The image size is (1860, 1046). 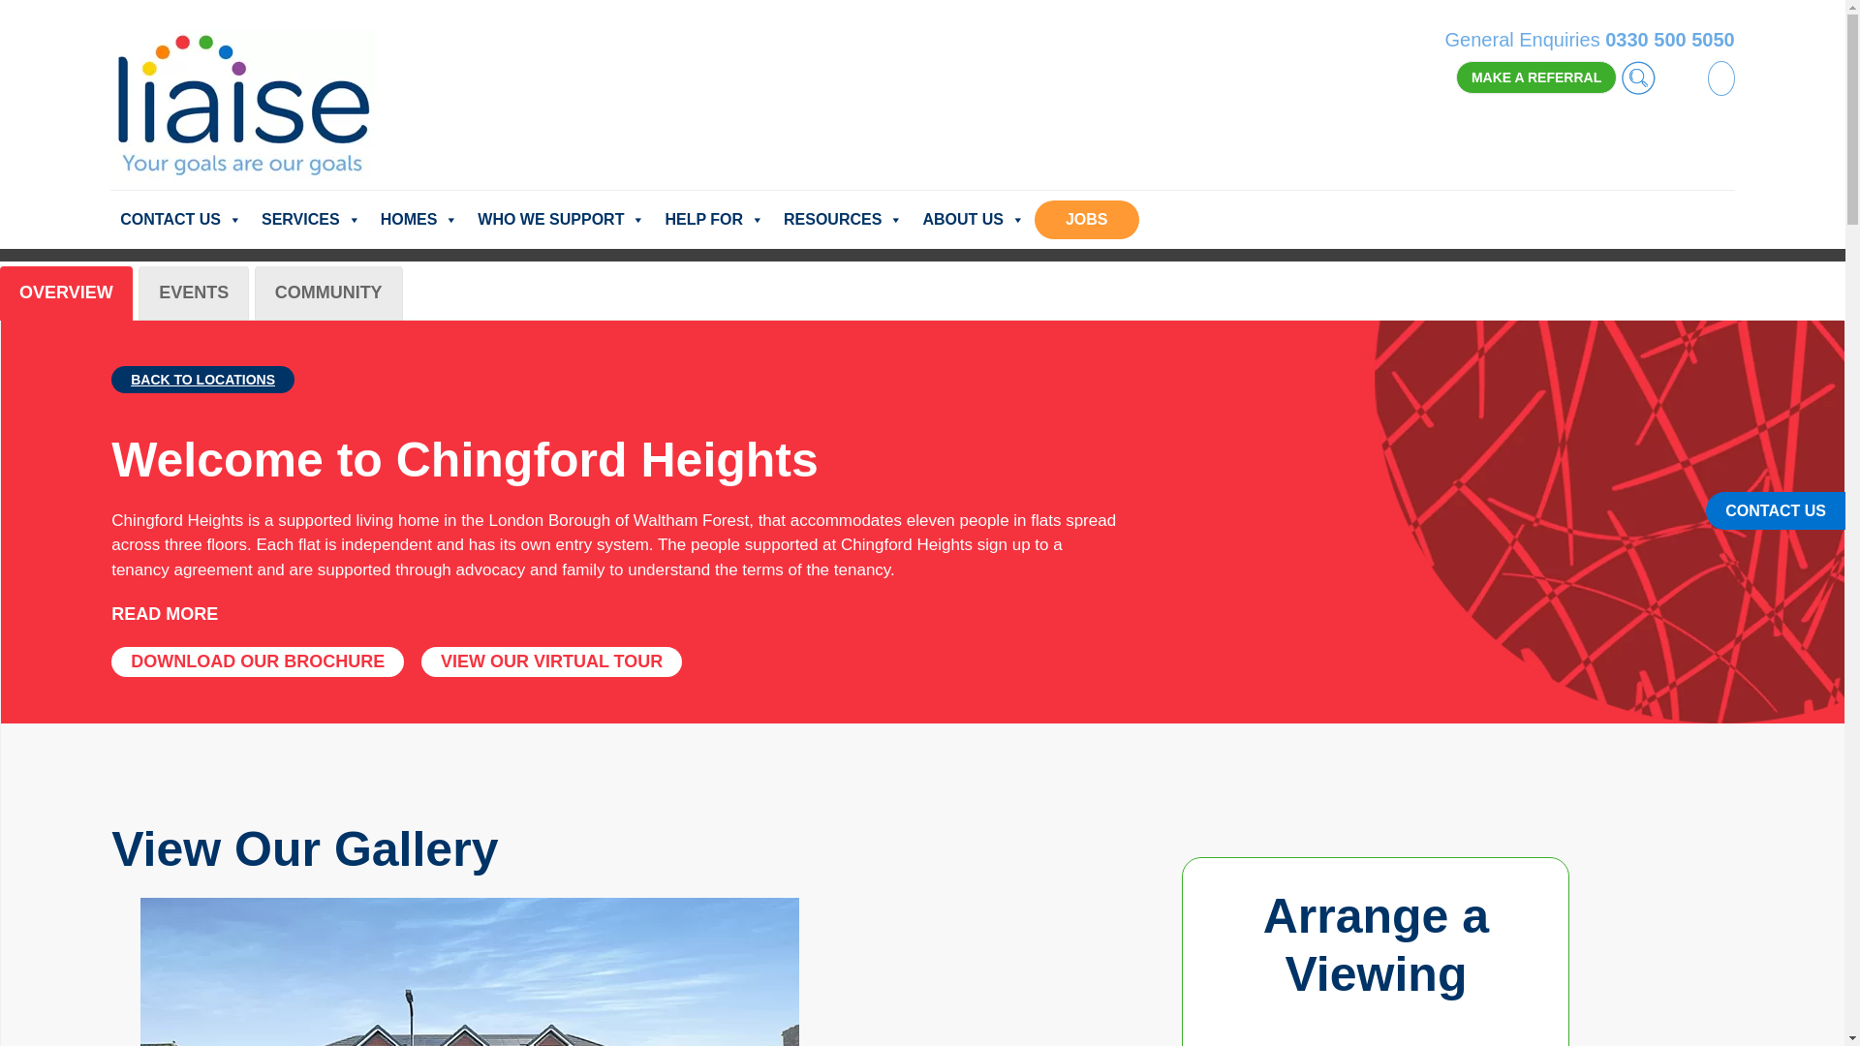 What do you see at coordinates (843, 220) in the screenshot?
I see `RESOURCES` at bounding box center [843, 220].